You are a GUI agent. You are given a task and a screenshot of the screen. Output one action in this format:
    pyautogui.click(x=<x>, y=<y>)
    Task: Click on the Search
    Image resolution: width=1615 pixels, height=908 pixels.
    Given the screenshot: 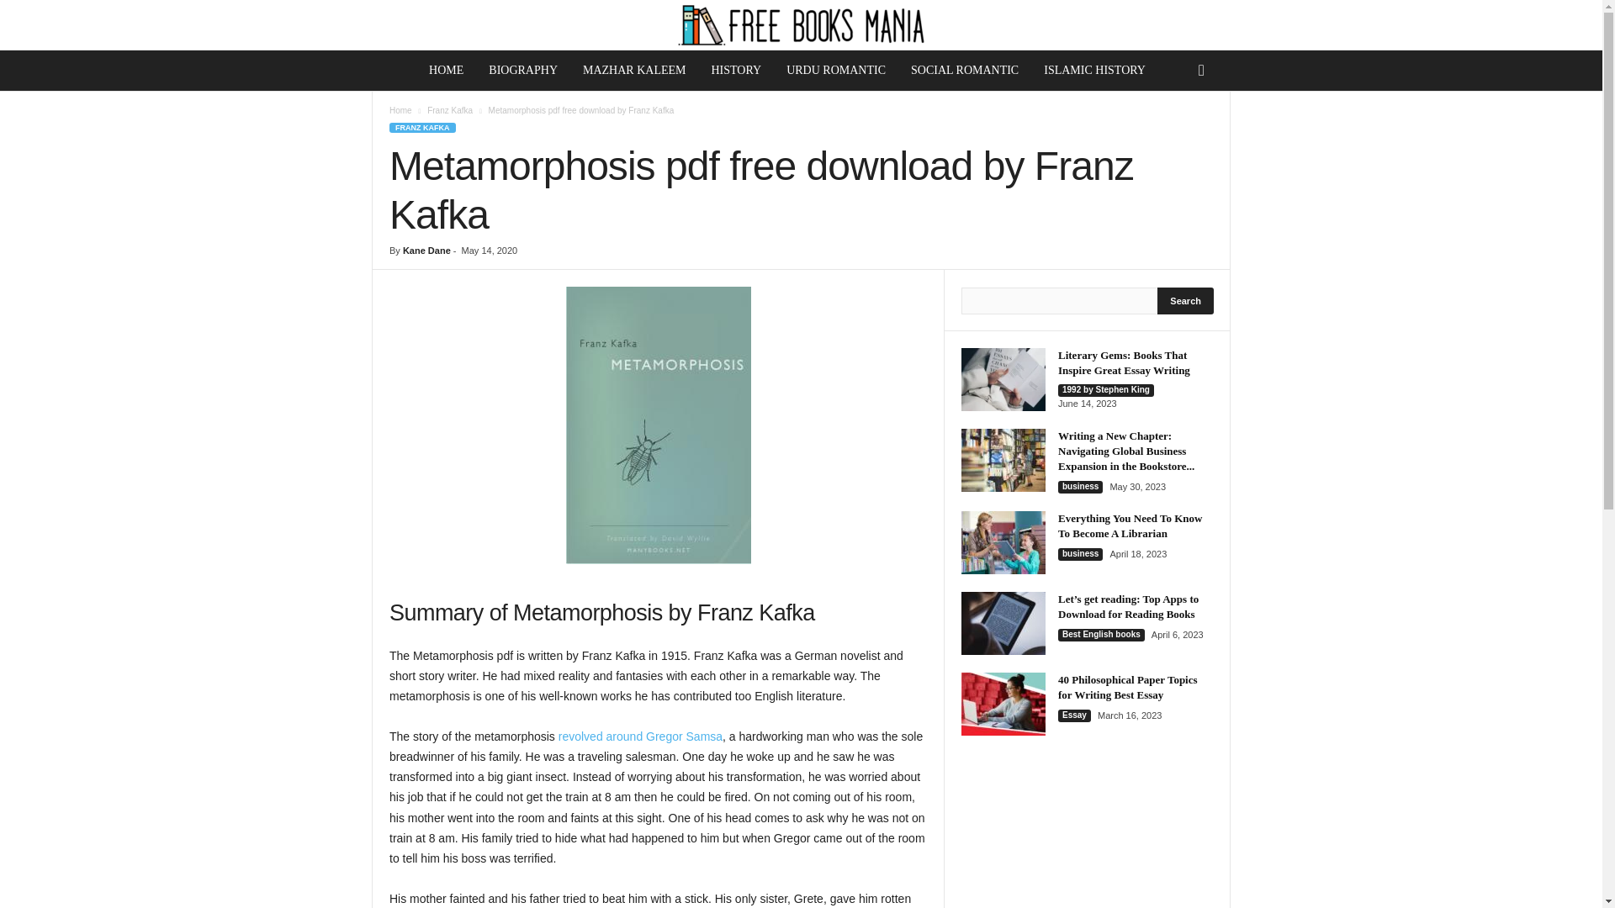 What is the action you would take?
    pyautogui.click(x=1186, y=301)
    